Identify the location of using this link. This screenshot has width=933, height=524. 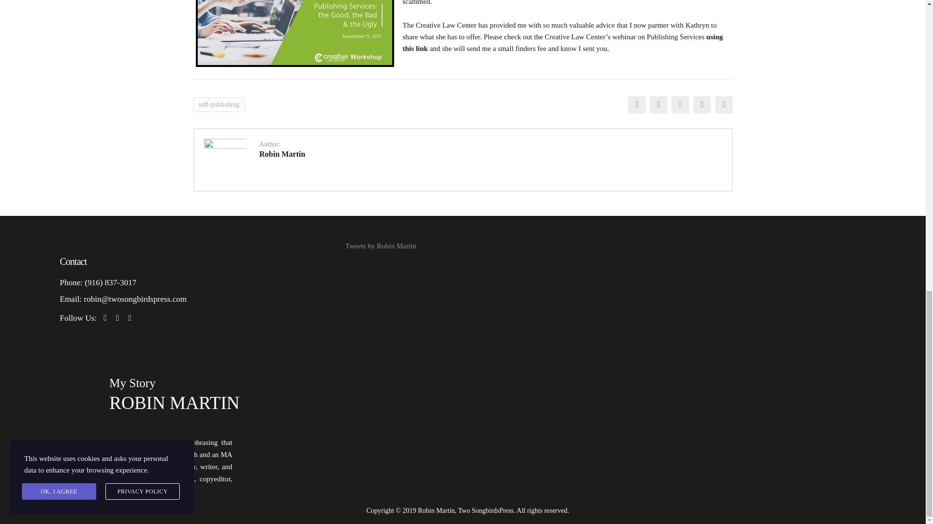
(562, 43).